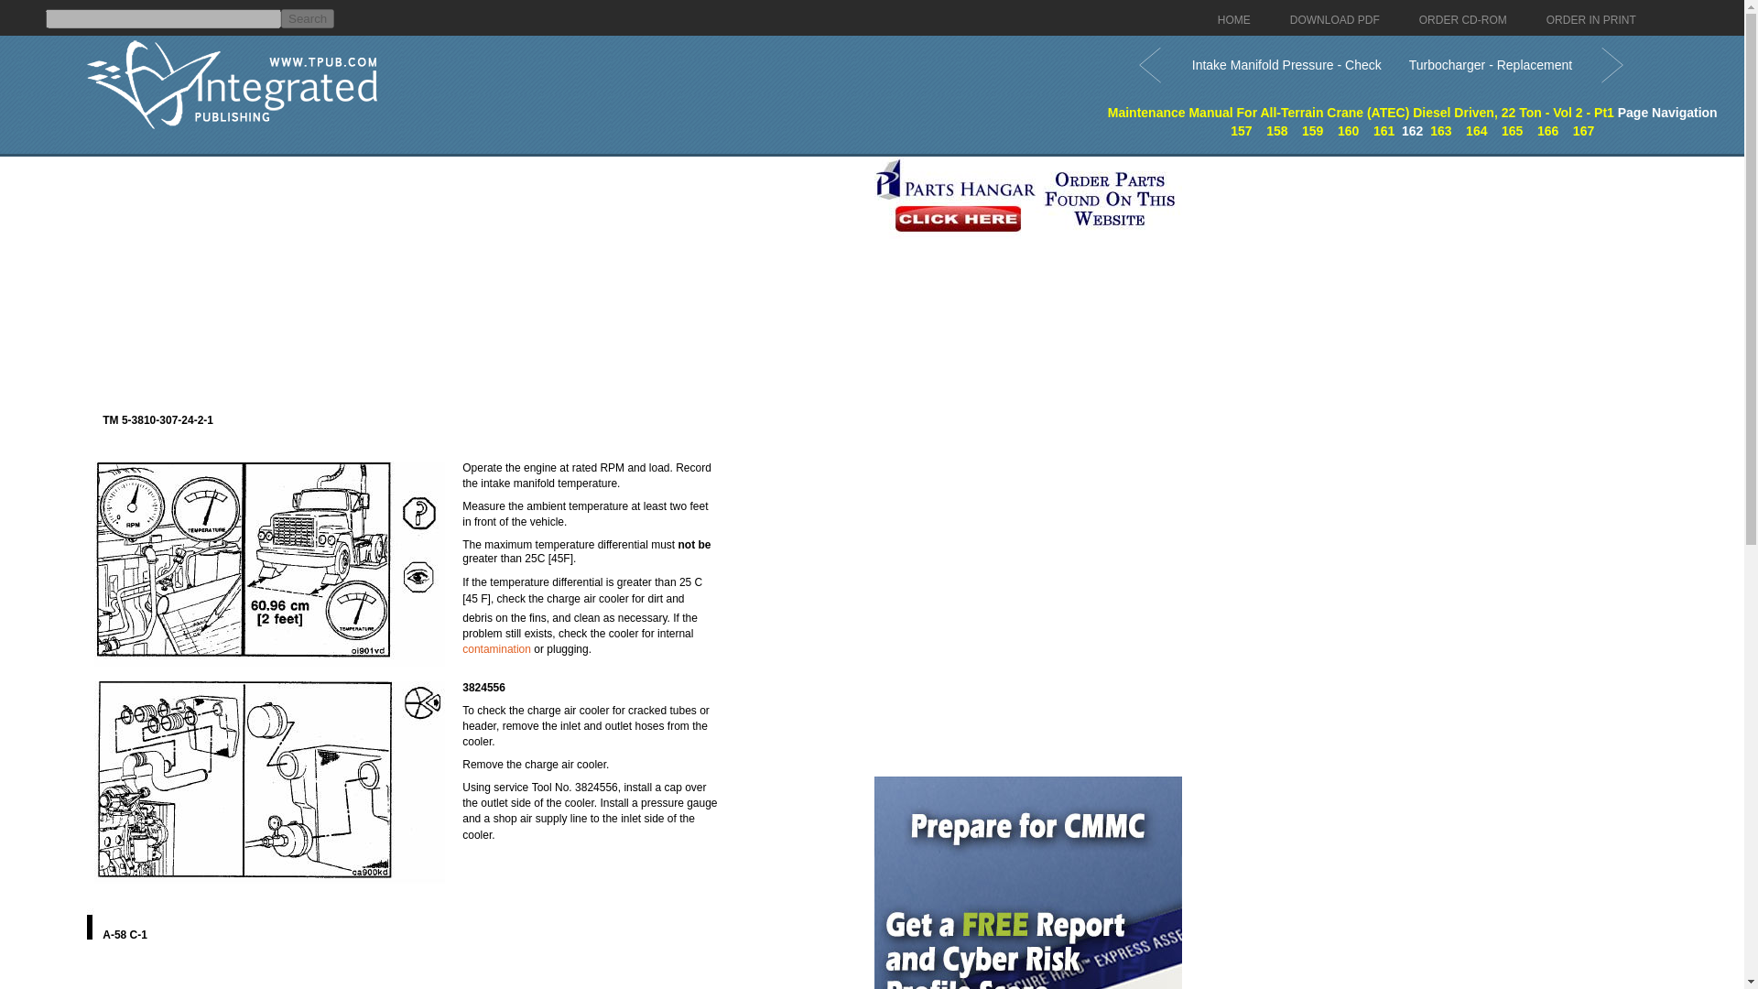 The width and height of the screenshot is (1758, 989). Describe the element at coordinates (496, 649) in the screenshot. I see `contamination` at that location.